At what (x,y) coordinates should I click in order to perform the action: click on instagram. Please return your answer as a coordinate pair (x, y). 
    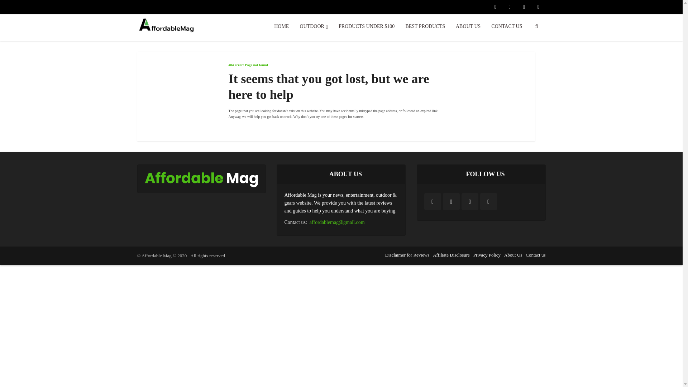
    Looking at the image, I should click on (451, 201).